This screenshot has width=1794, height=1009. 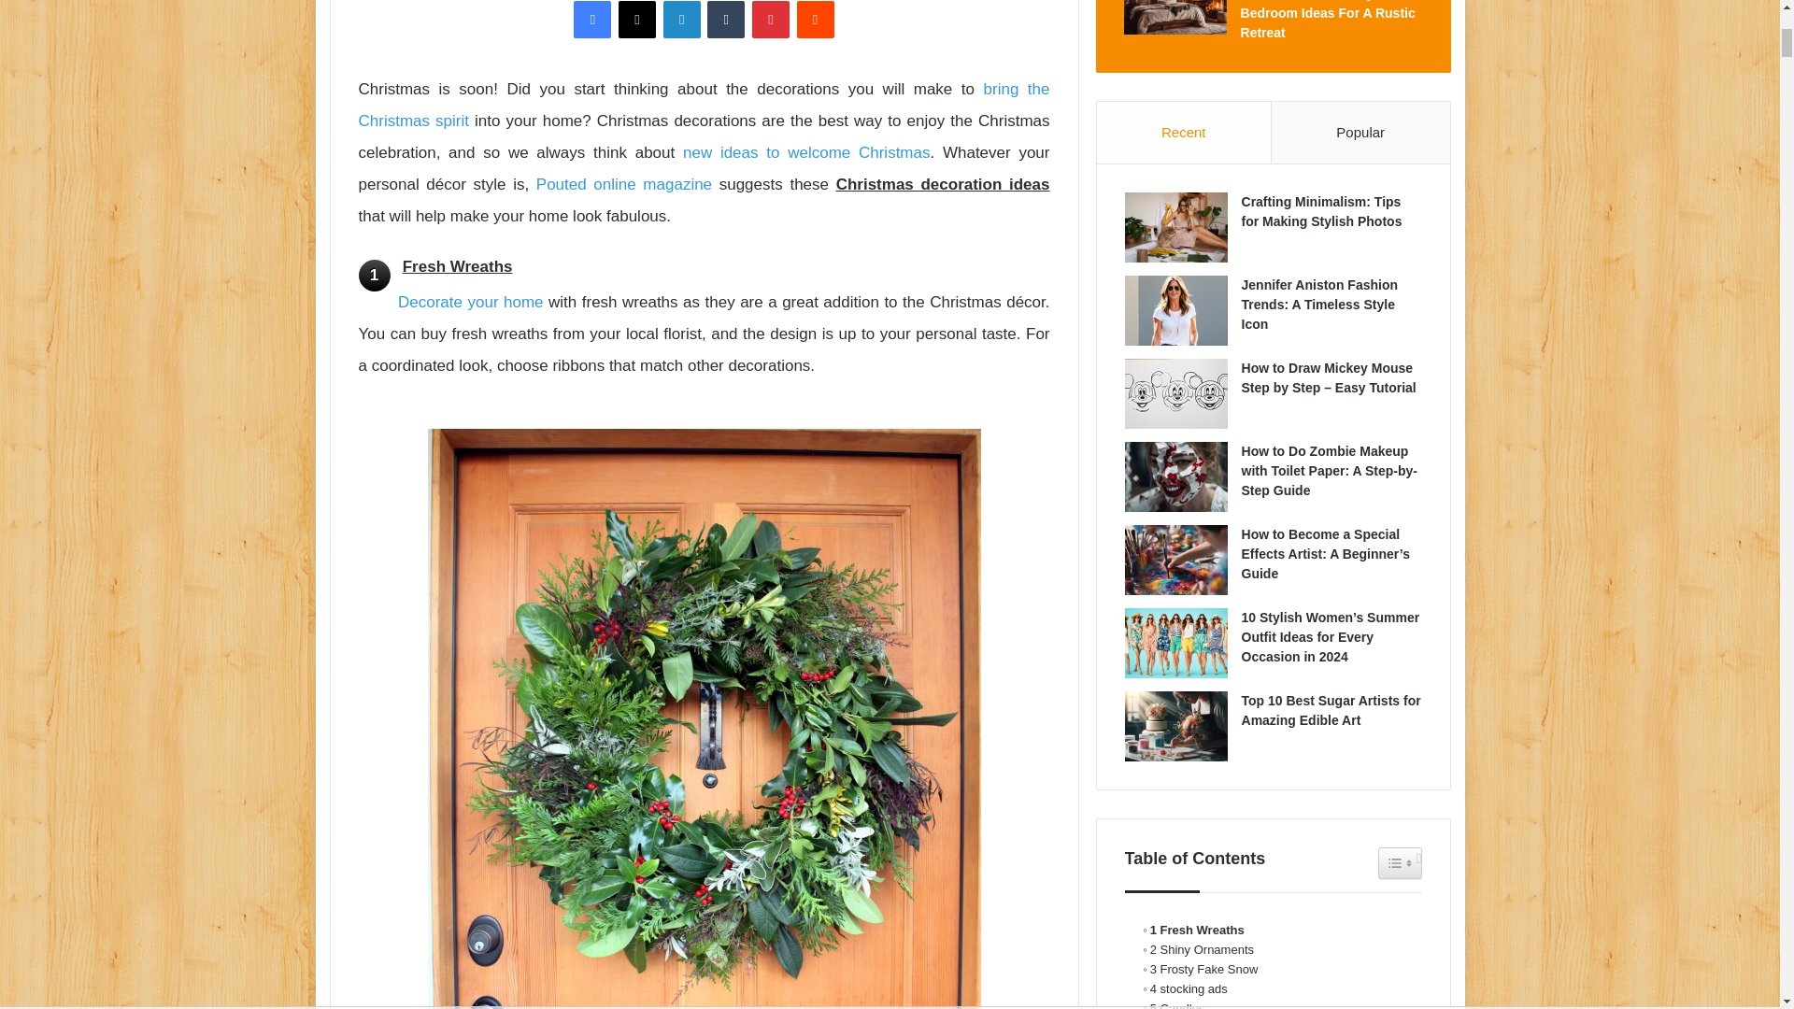 I want to click on Reddit, so click(x=815, y=20).